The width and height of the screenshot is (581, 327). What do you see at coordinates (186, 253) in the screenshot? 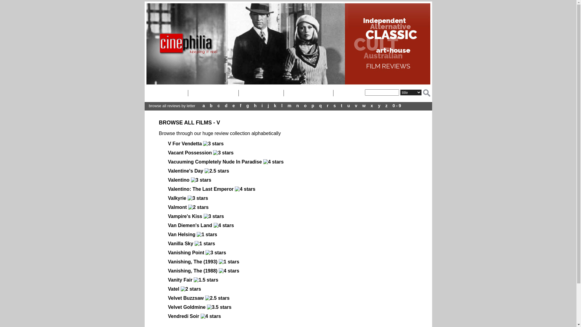
I see `Vanishing Point` at bounding box center [186, 253].